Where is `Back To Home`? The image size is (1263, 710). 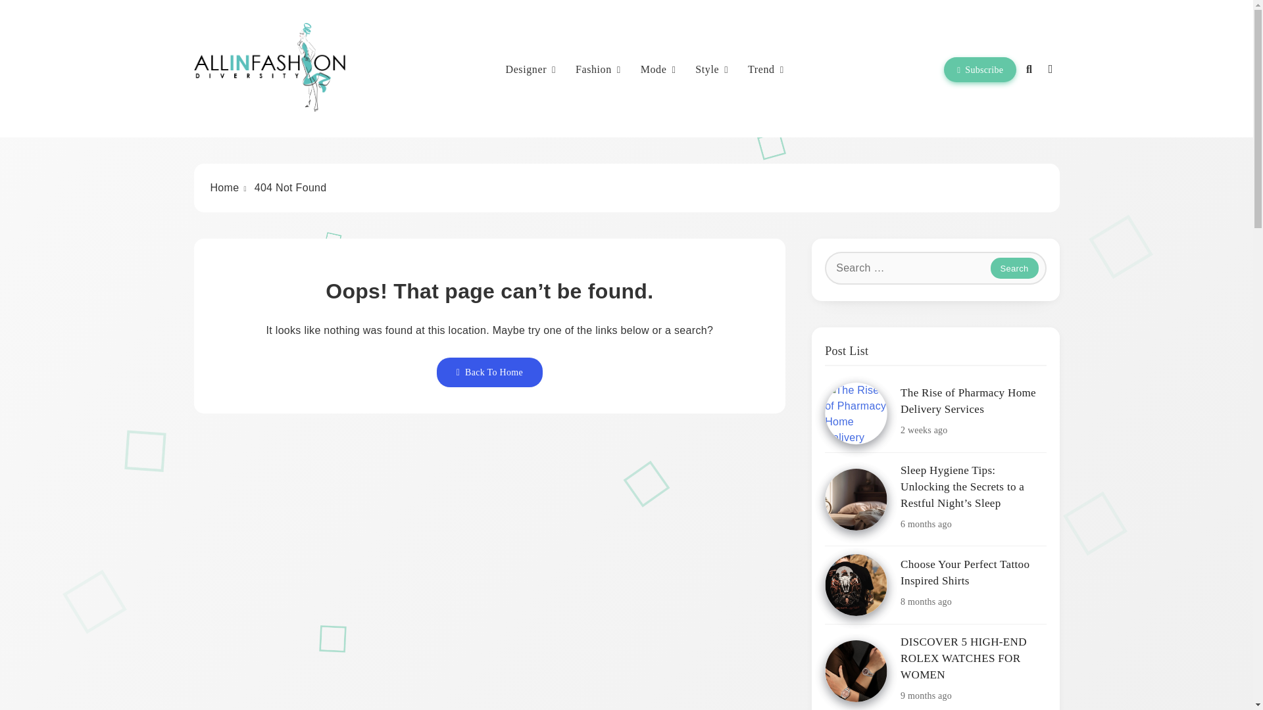
Back To Home is located at coordinates (489, 372).